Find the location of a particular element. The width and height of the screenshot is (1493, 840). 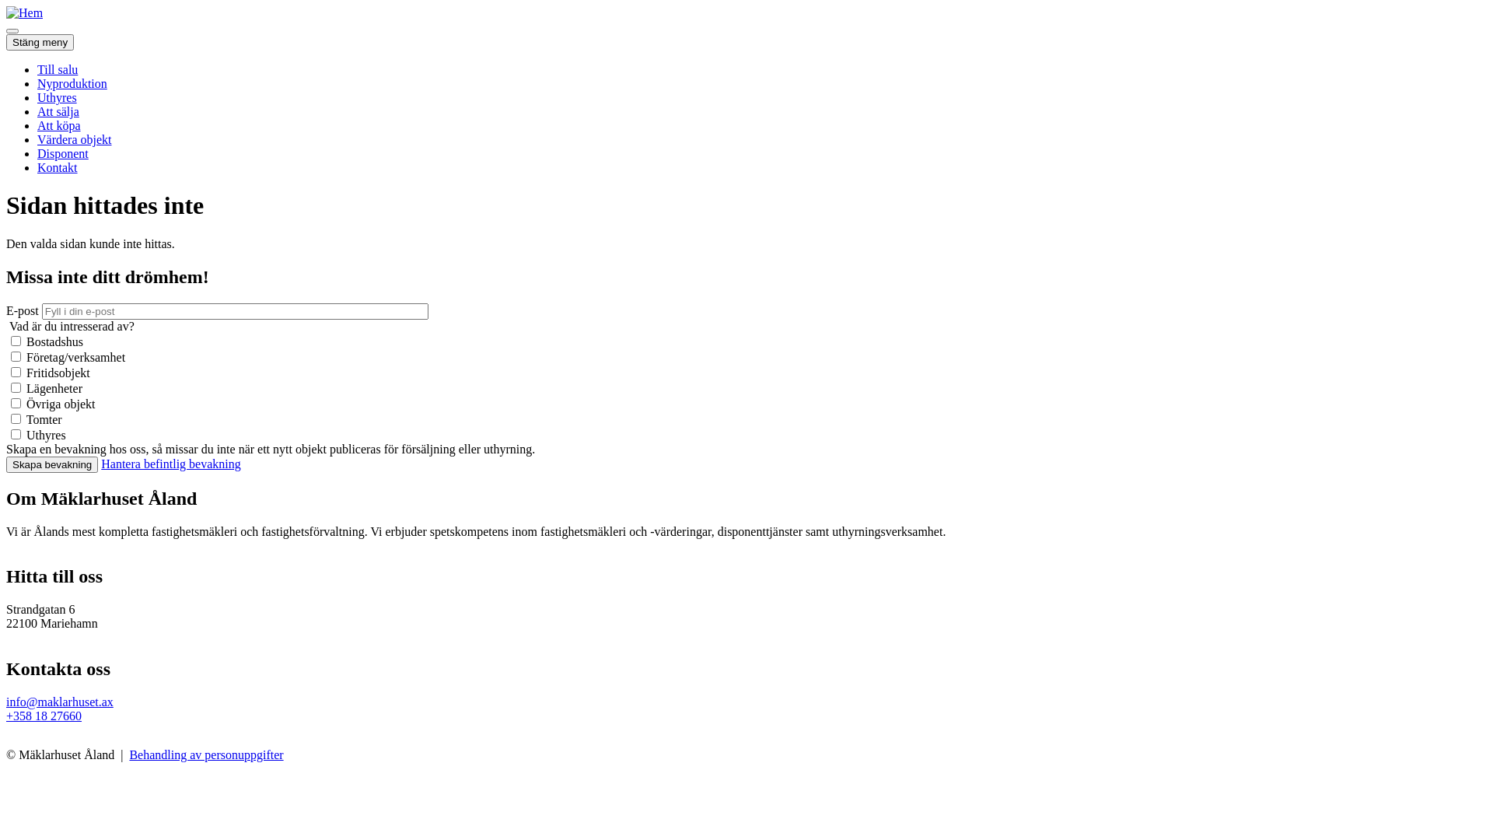

Nyproduktion is located at coordinates (72, 84).